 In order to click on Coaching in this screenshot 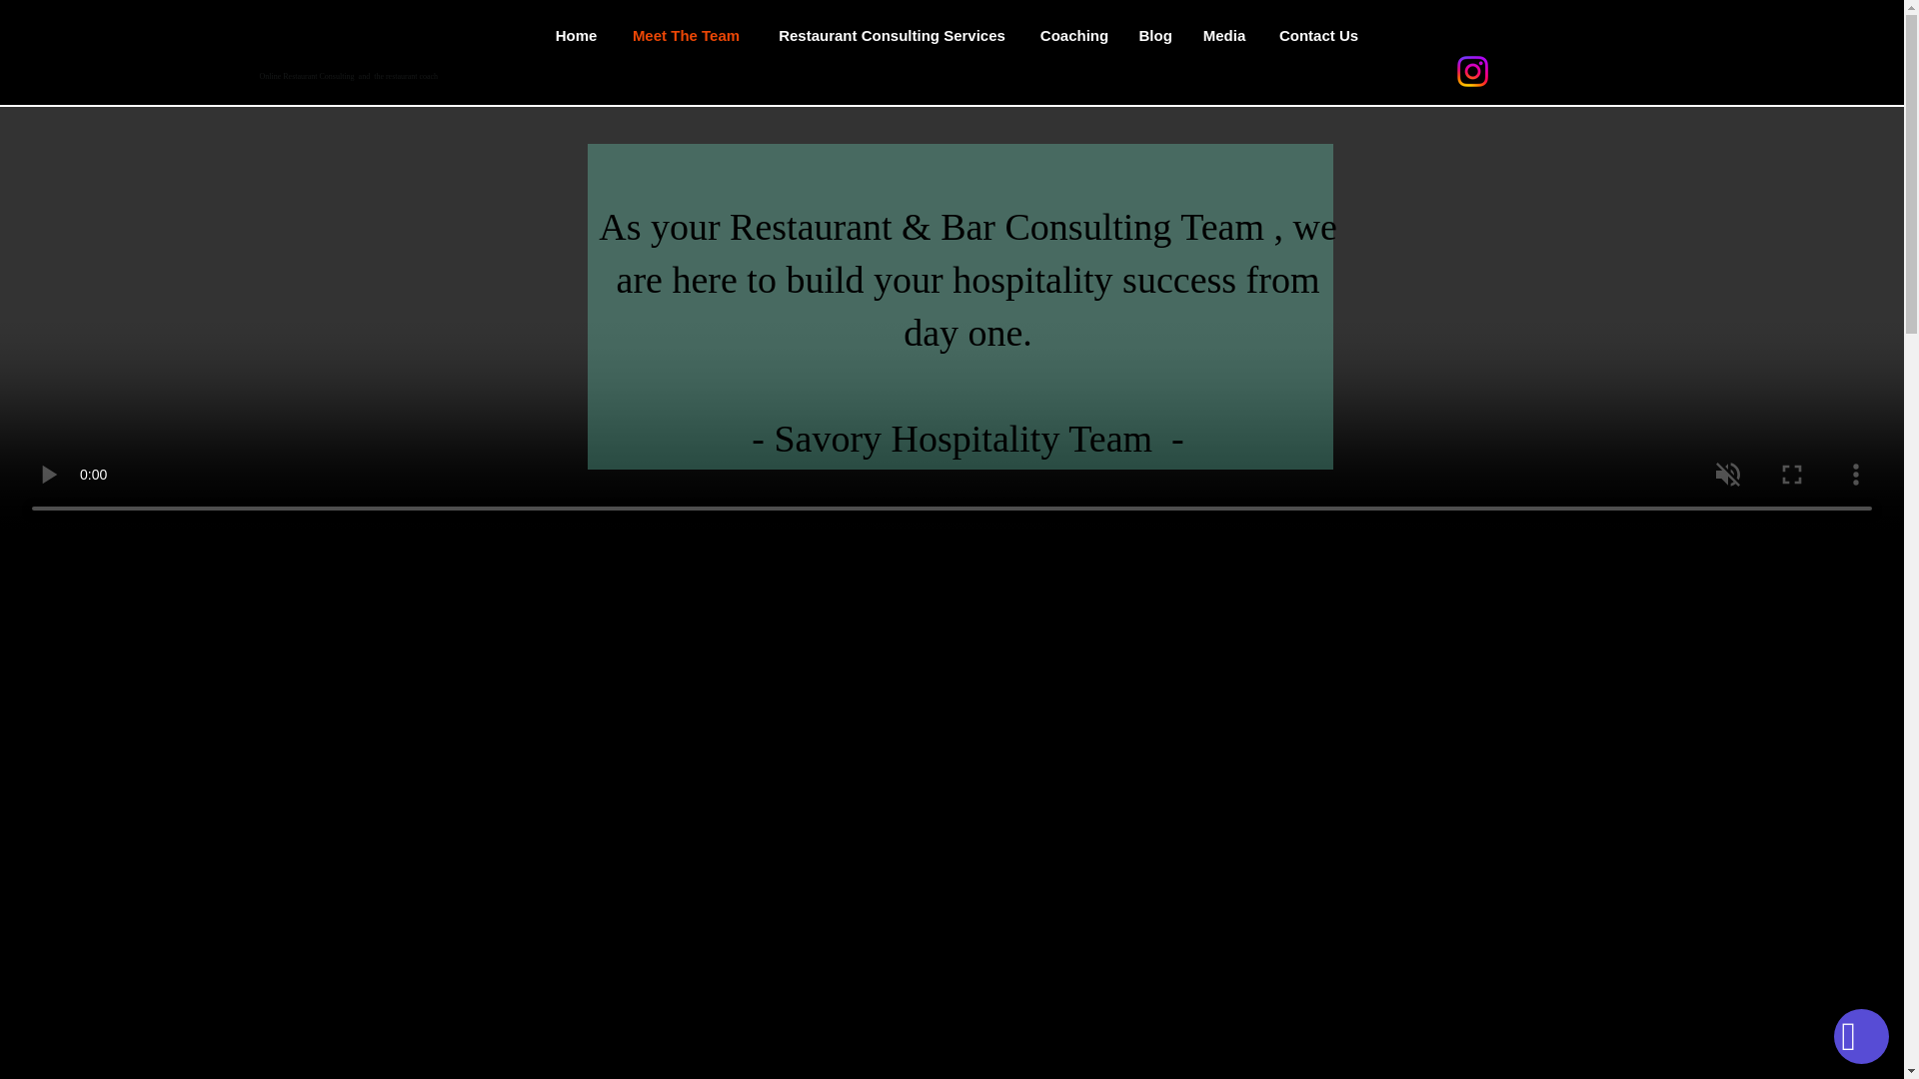, I will do `click(1074, 35)`.